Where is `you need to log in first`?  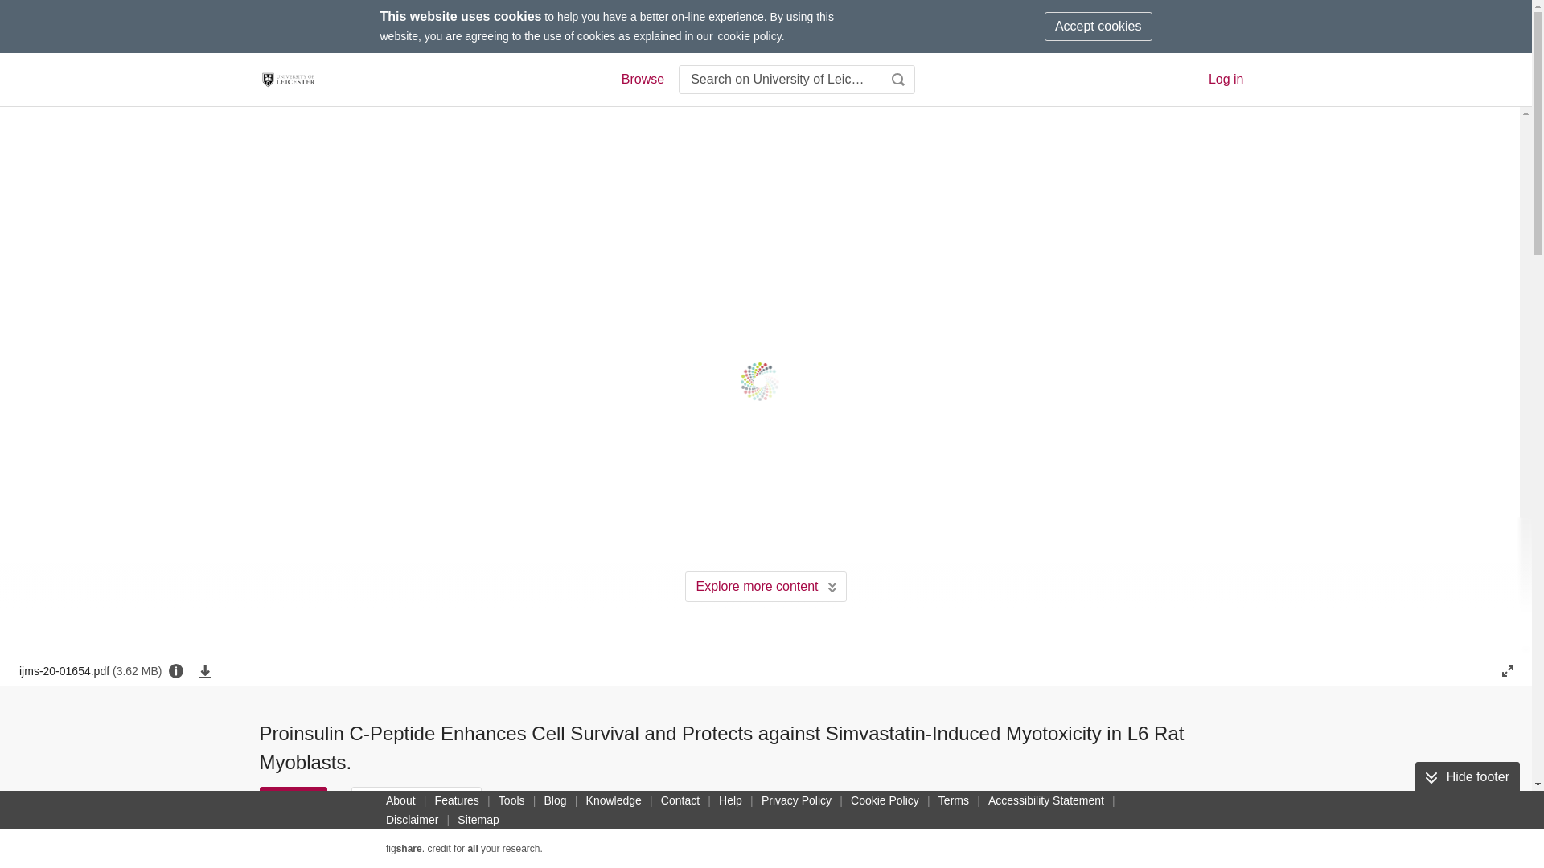 you need to log in first is located at coordinates (653, 800).